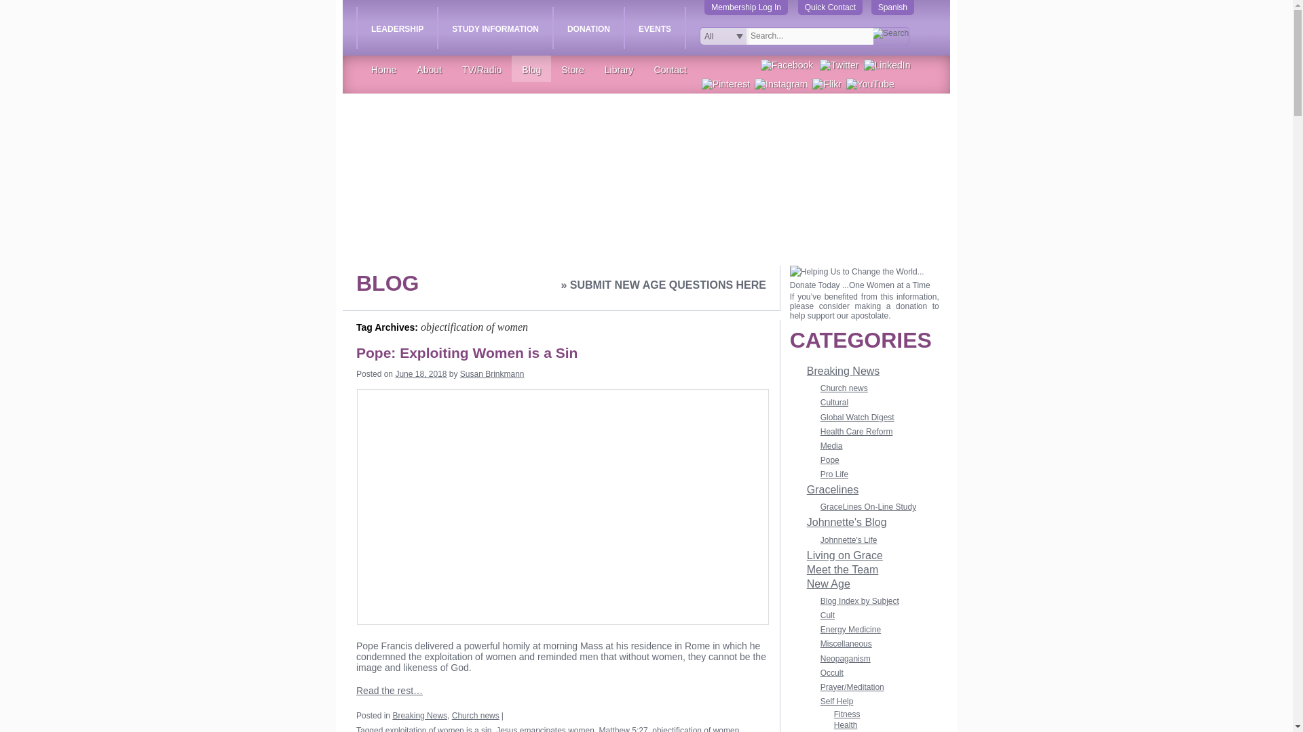  What do you see at coordinates (670, 70) in the screenshot?
I see `Contact` at bounding box center [670, 70].